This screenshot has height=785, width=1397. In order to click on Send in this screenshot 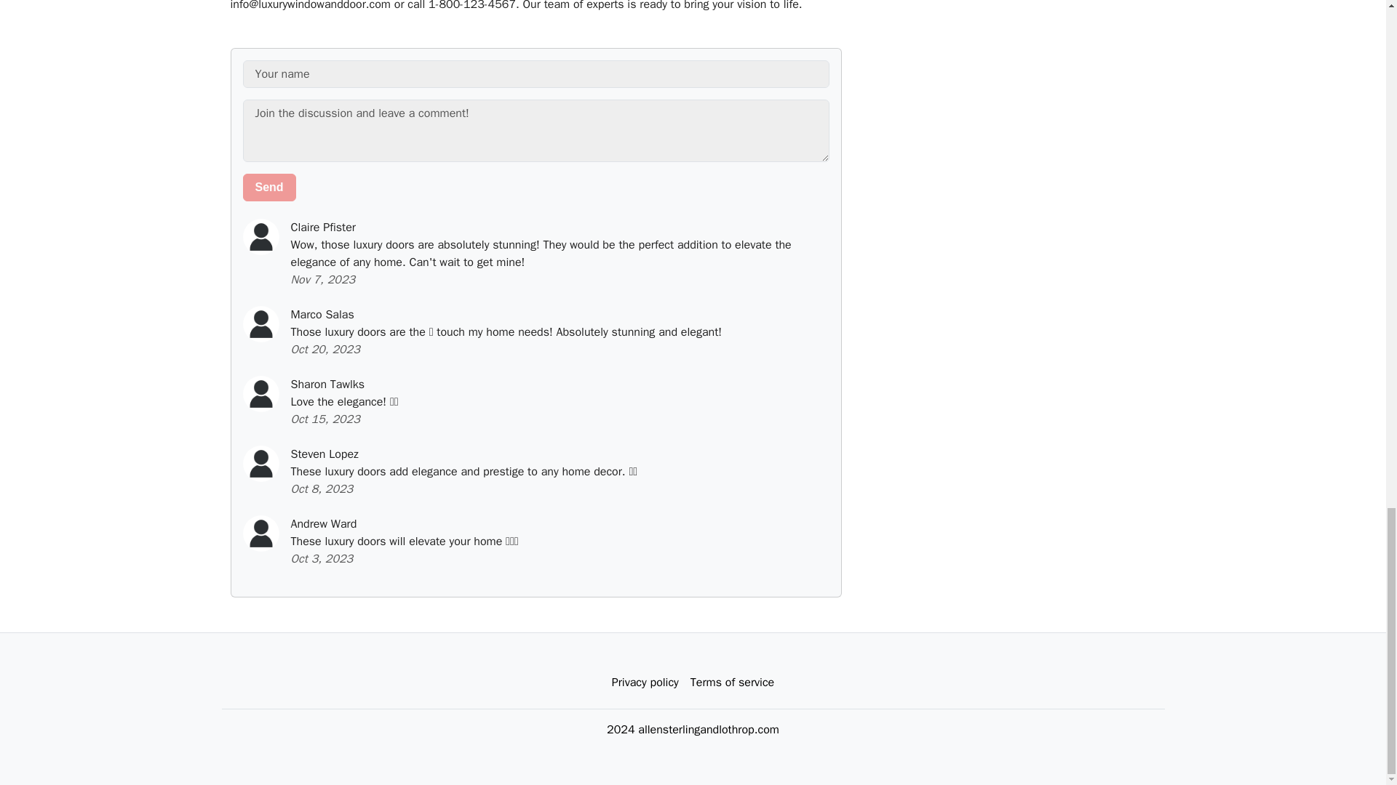, I will do `click(269, 187)`.